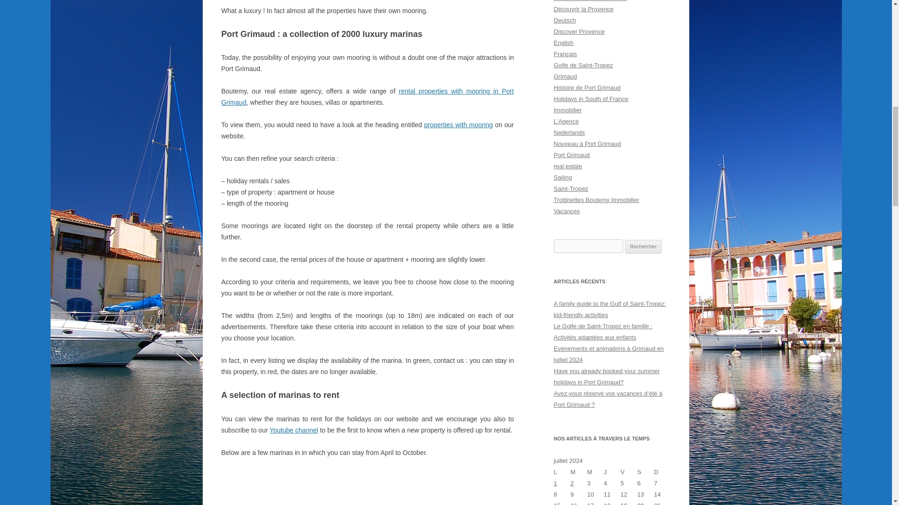 This screenshot has height=505, width=899. Describe the element at coordinates (566, 121) in the screenshot. I see `L'Agence` at that location.